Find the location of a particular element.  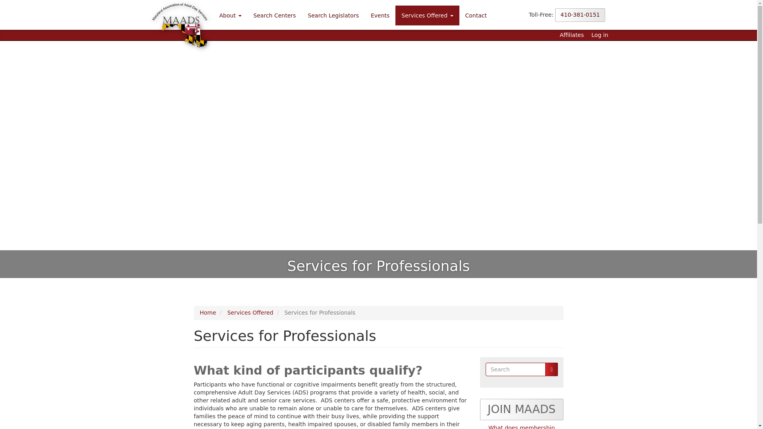

JOIN MAADS is located at coordinates (521, 410).